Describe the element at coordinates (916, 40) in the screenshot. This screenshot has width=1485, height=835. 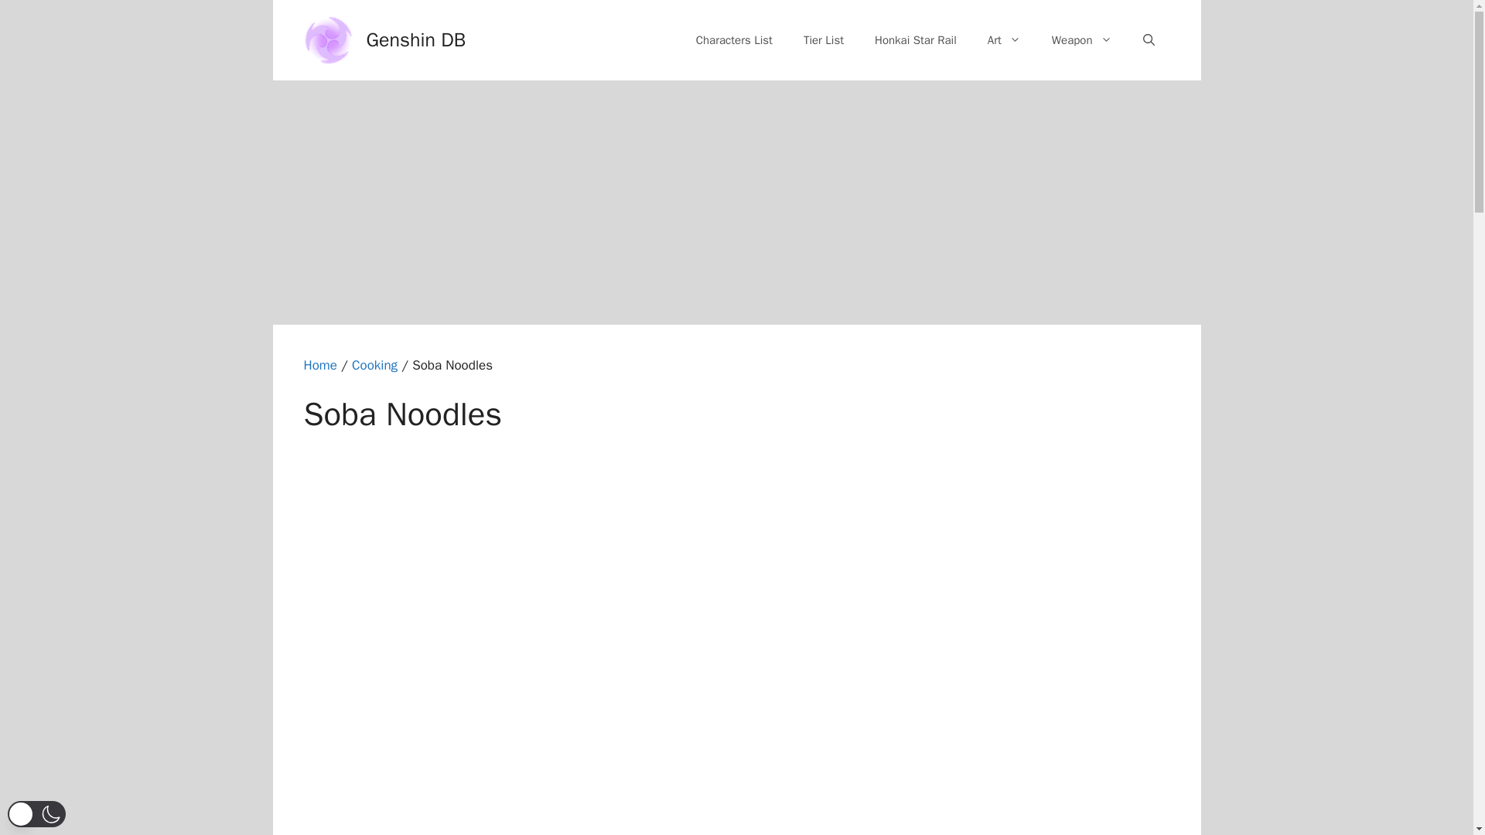
I see `Honkai Star Rail` at that location.